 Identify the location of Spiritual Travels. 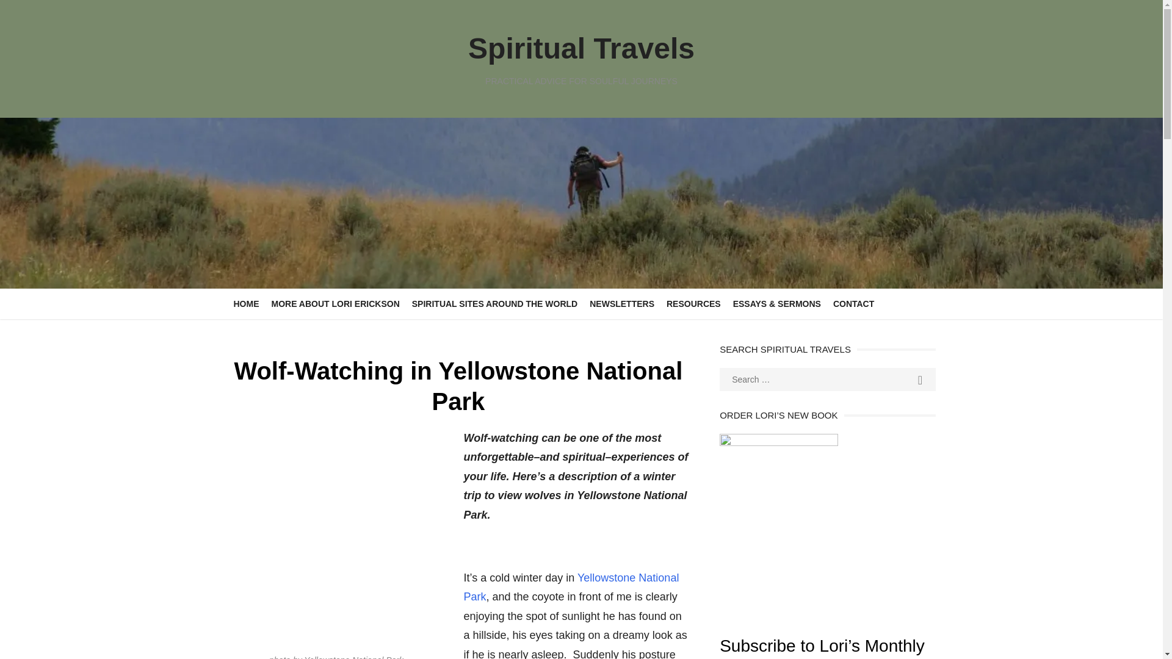
(581, 48).